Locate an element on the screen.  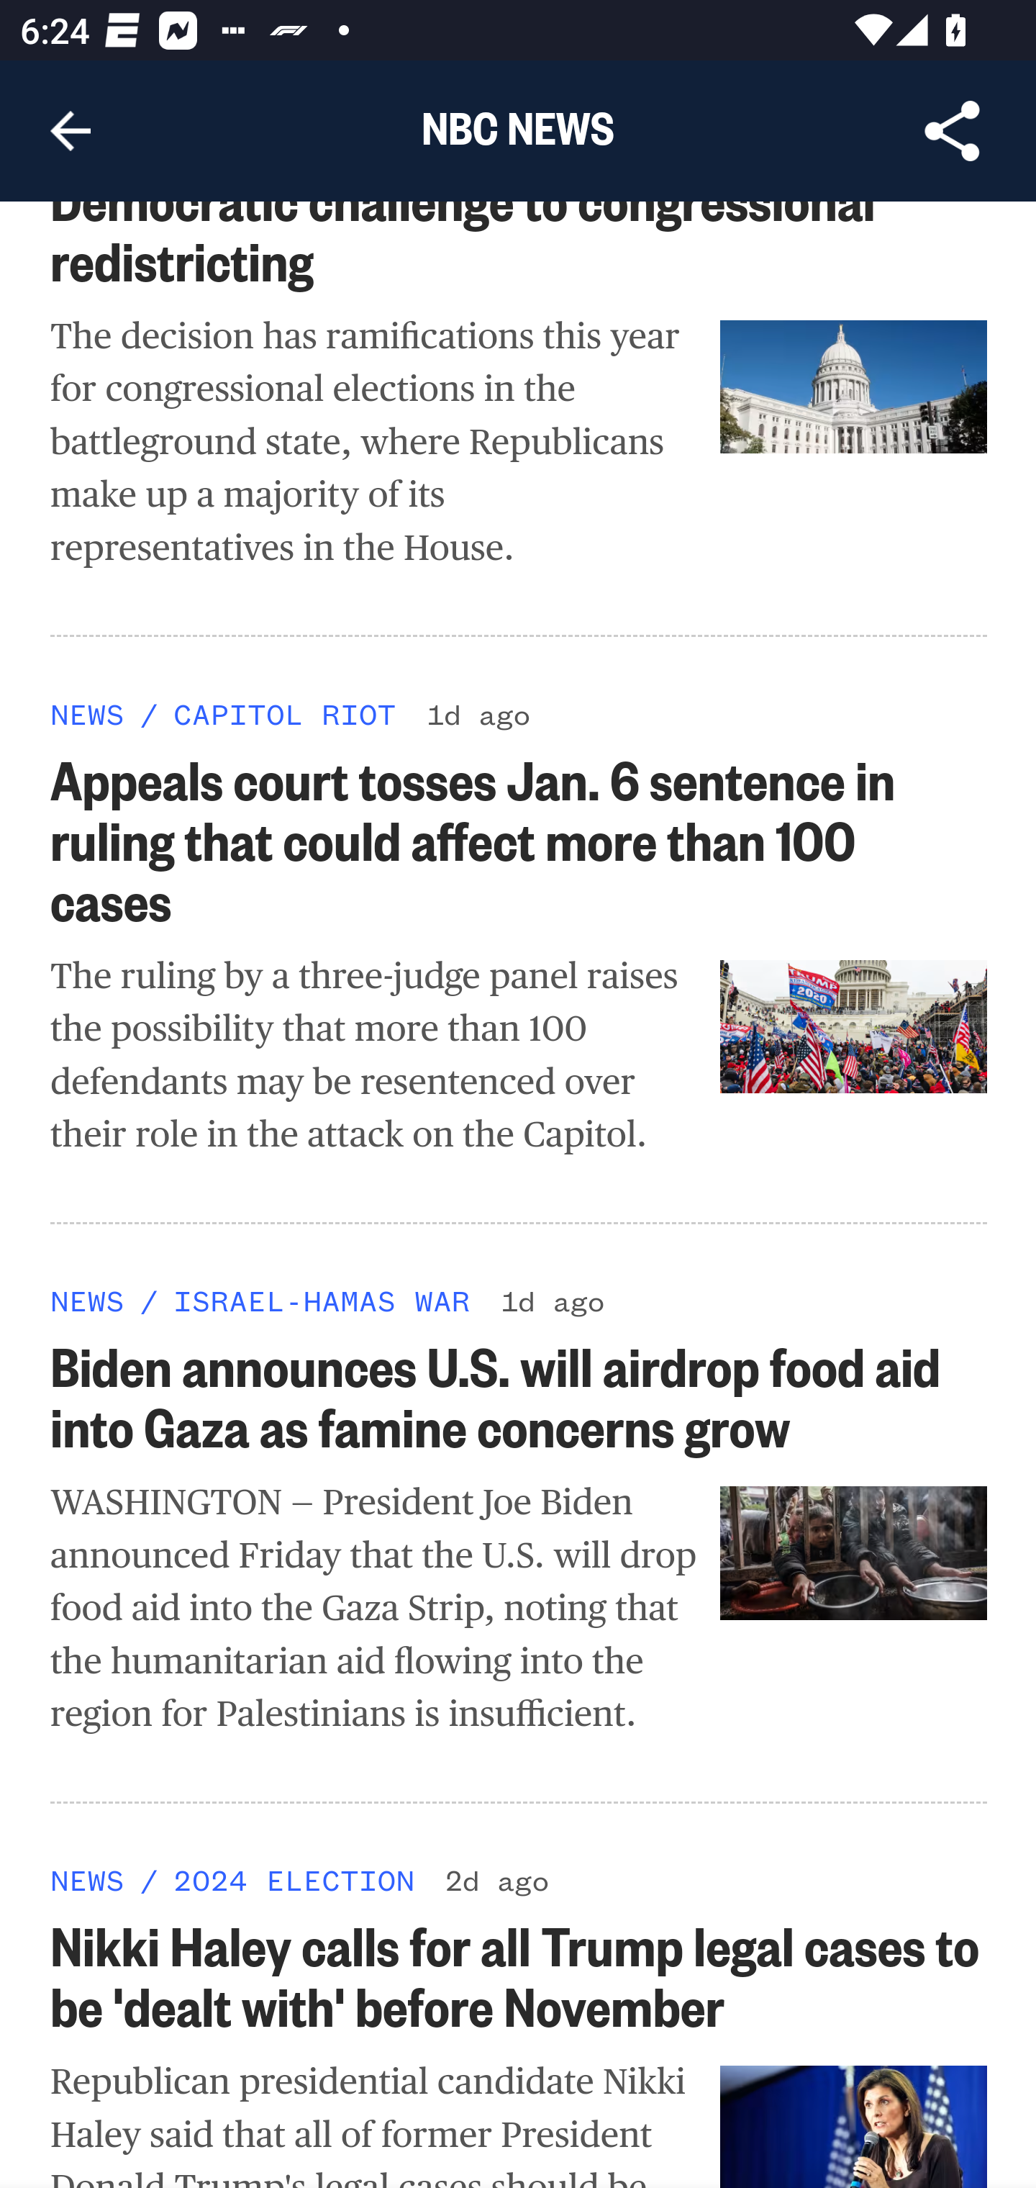
ISRAEL-HAMAS WAR ISRAEL-HAMAS WAR ISRAEL-HAMAS WAR is located at coordinates (320, 1300).